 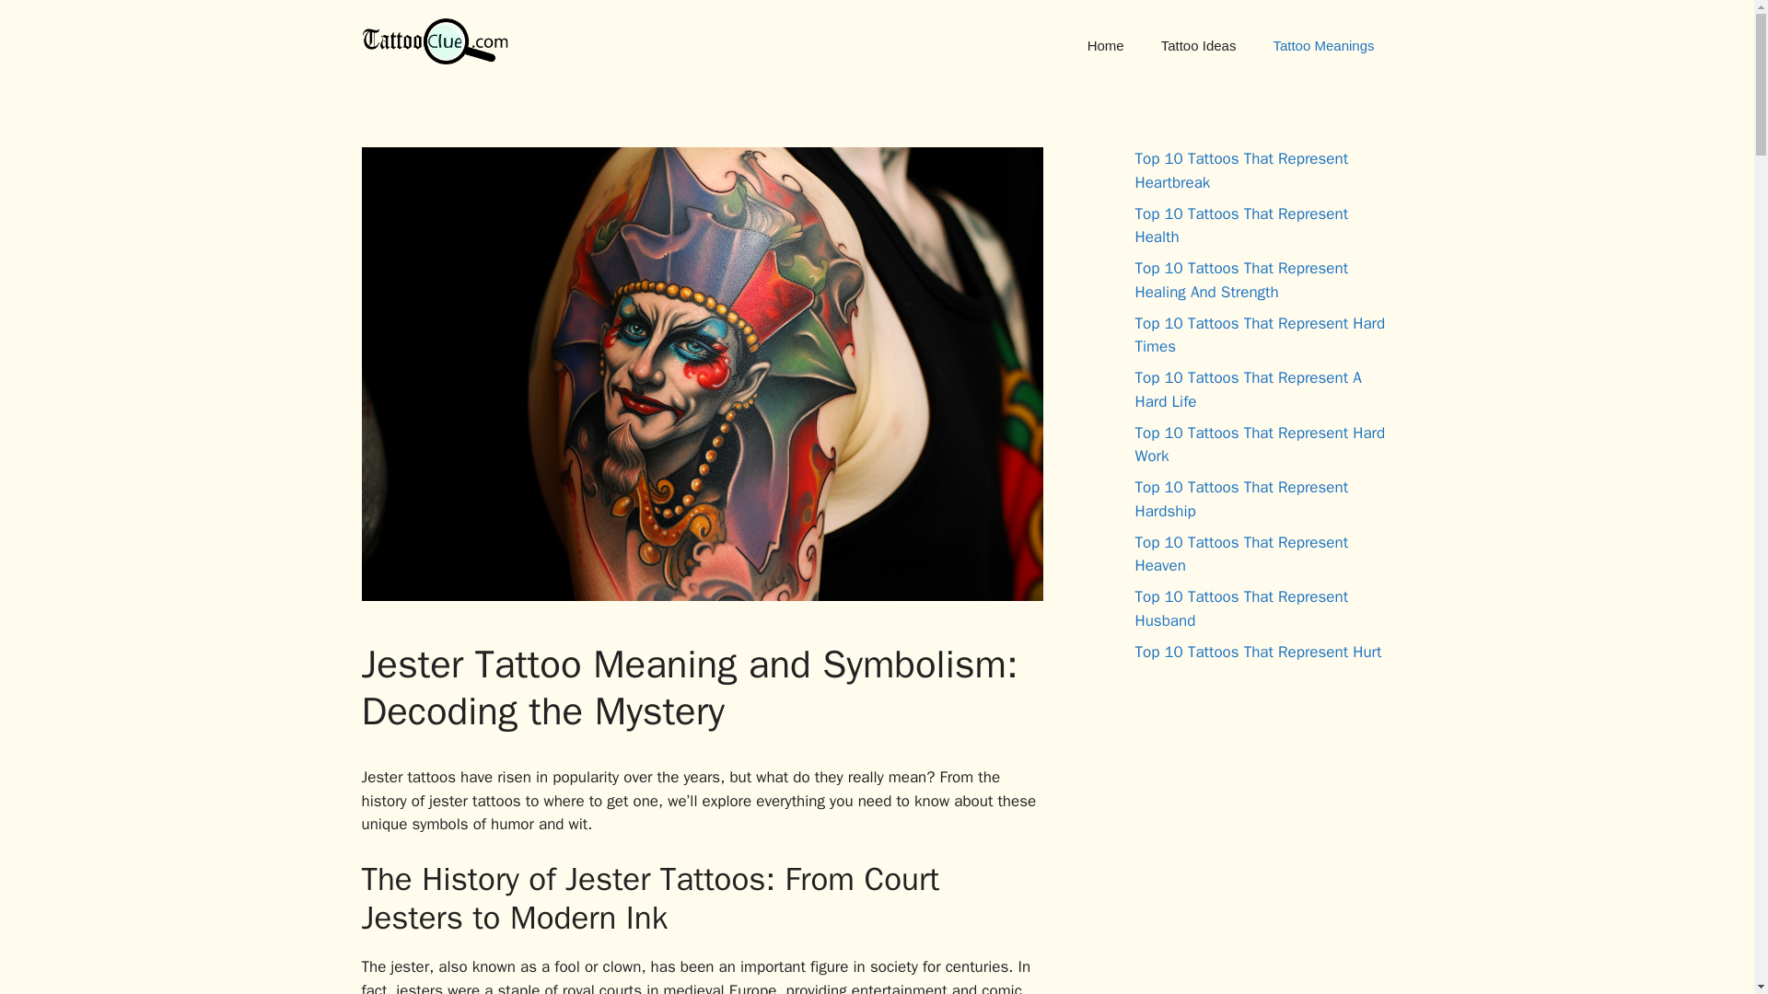 I want to click on Top 10 Tattoos That Represent Hurt, so click(x=1258, y=652).